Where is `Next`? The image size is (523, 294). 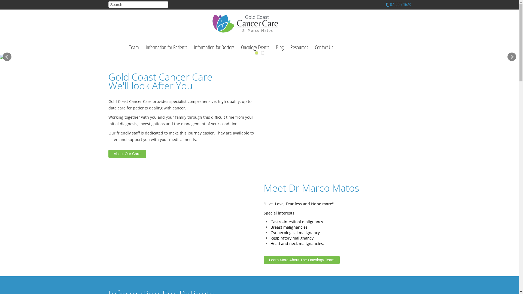 Next is located at coordinates (512, 57).